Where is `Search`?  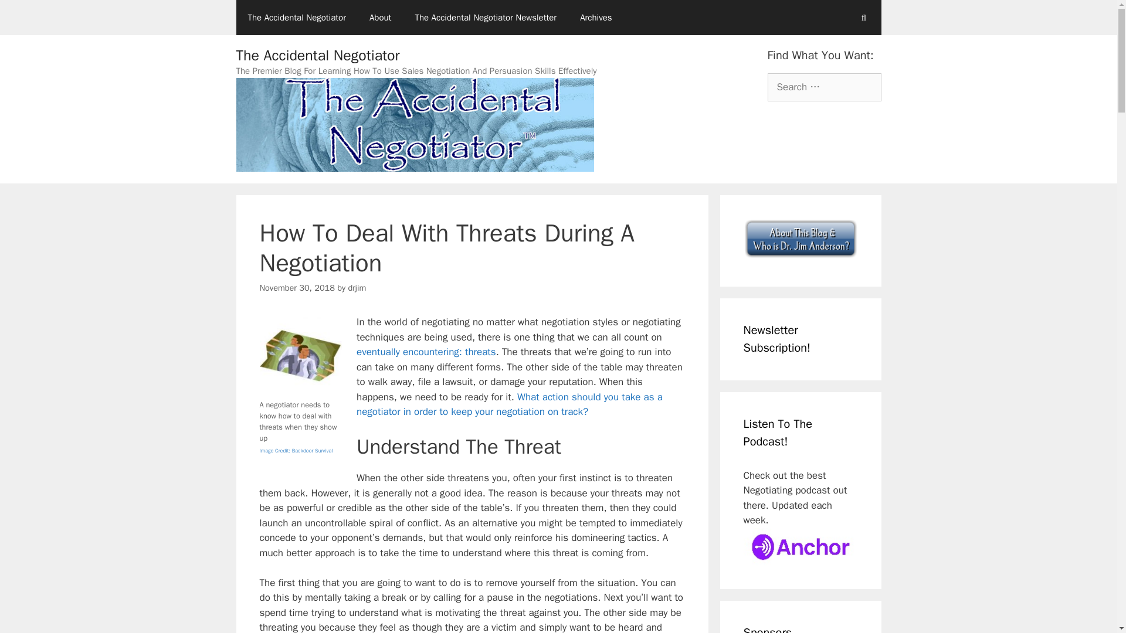 Search is located at coordinates (28, 14).